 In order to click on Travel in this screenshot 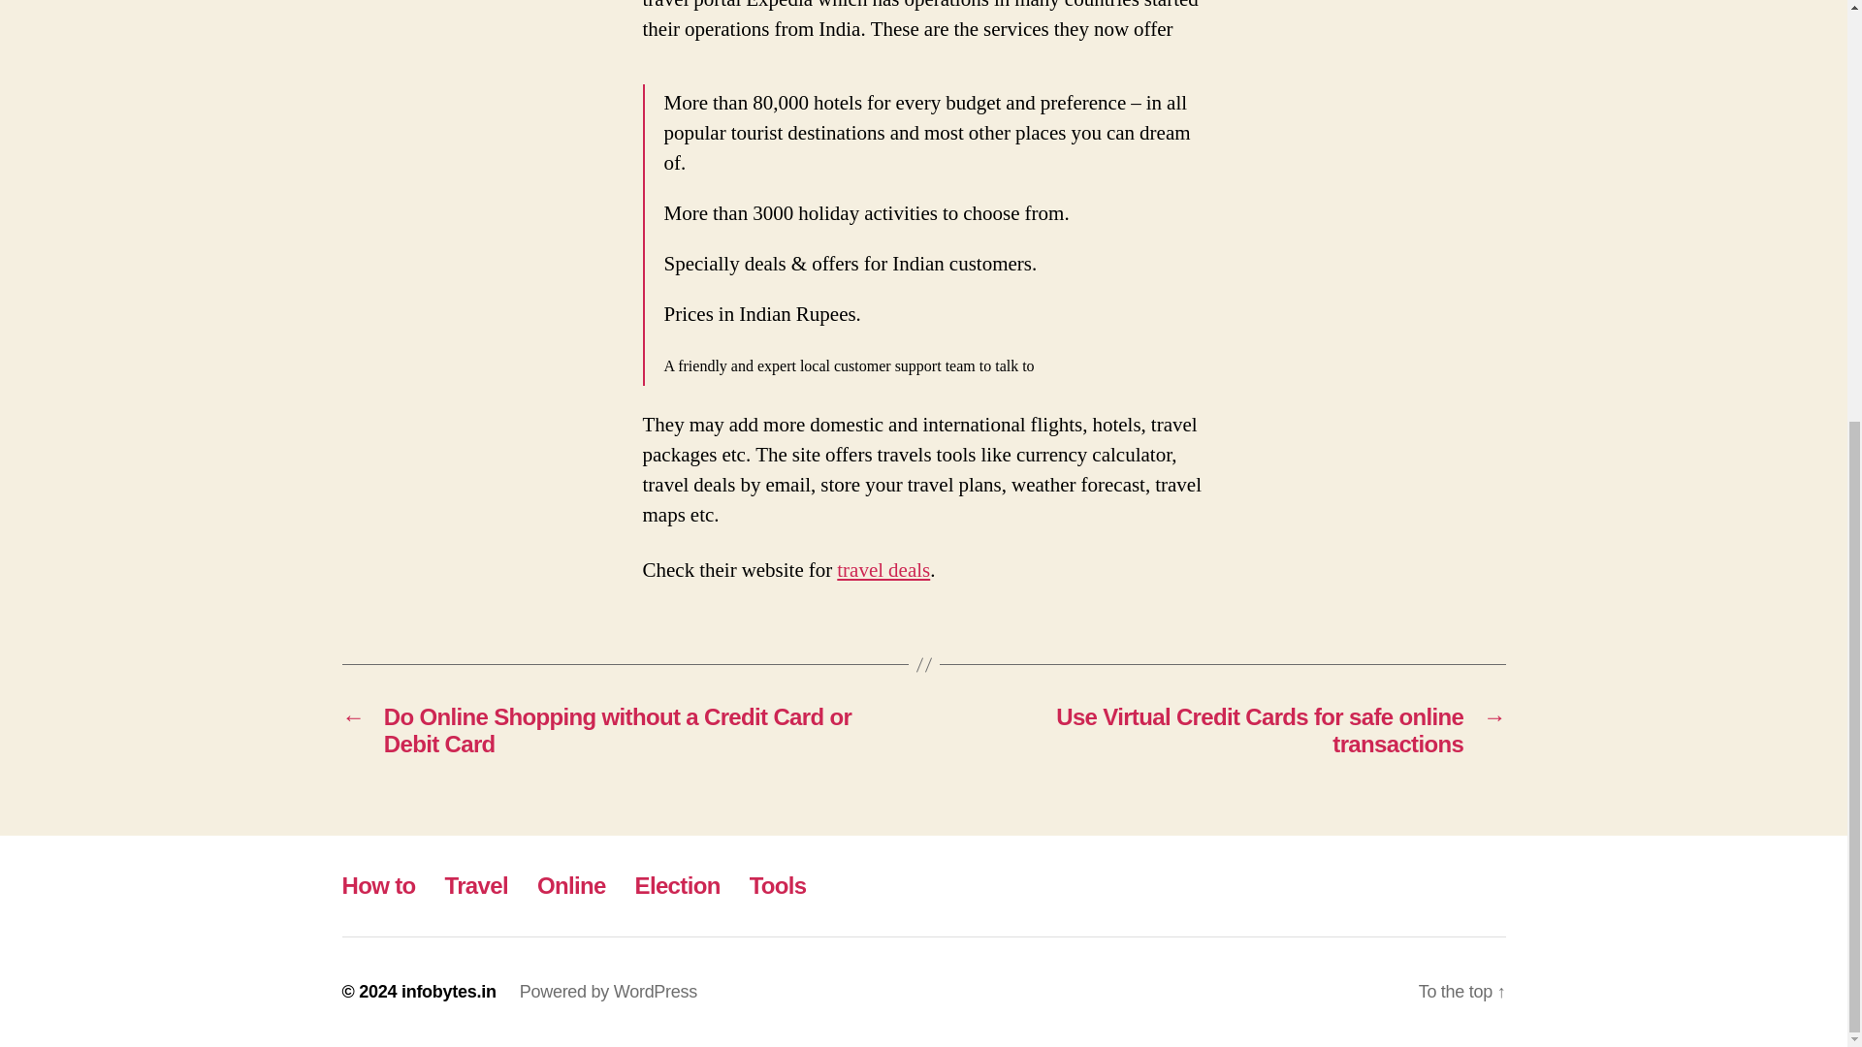, I will do `click(475, 884)`.